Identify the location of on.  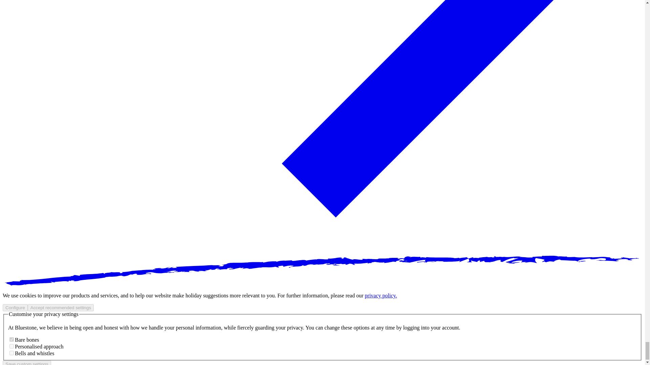
(12, 353).